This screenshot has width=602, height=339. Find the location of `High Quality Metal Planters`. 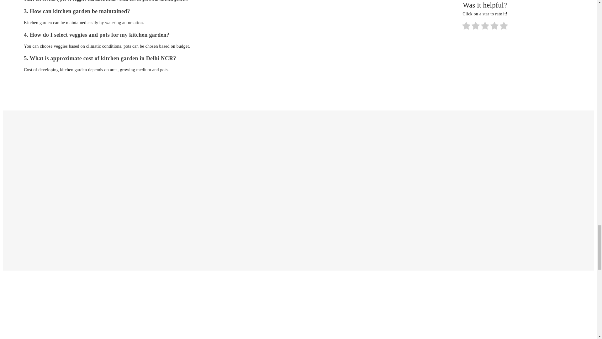

High Quality Metal Planters is located at coordinates (372, 190).